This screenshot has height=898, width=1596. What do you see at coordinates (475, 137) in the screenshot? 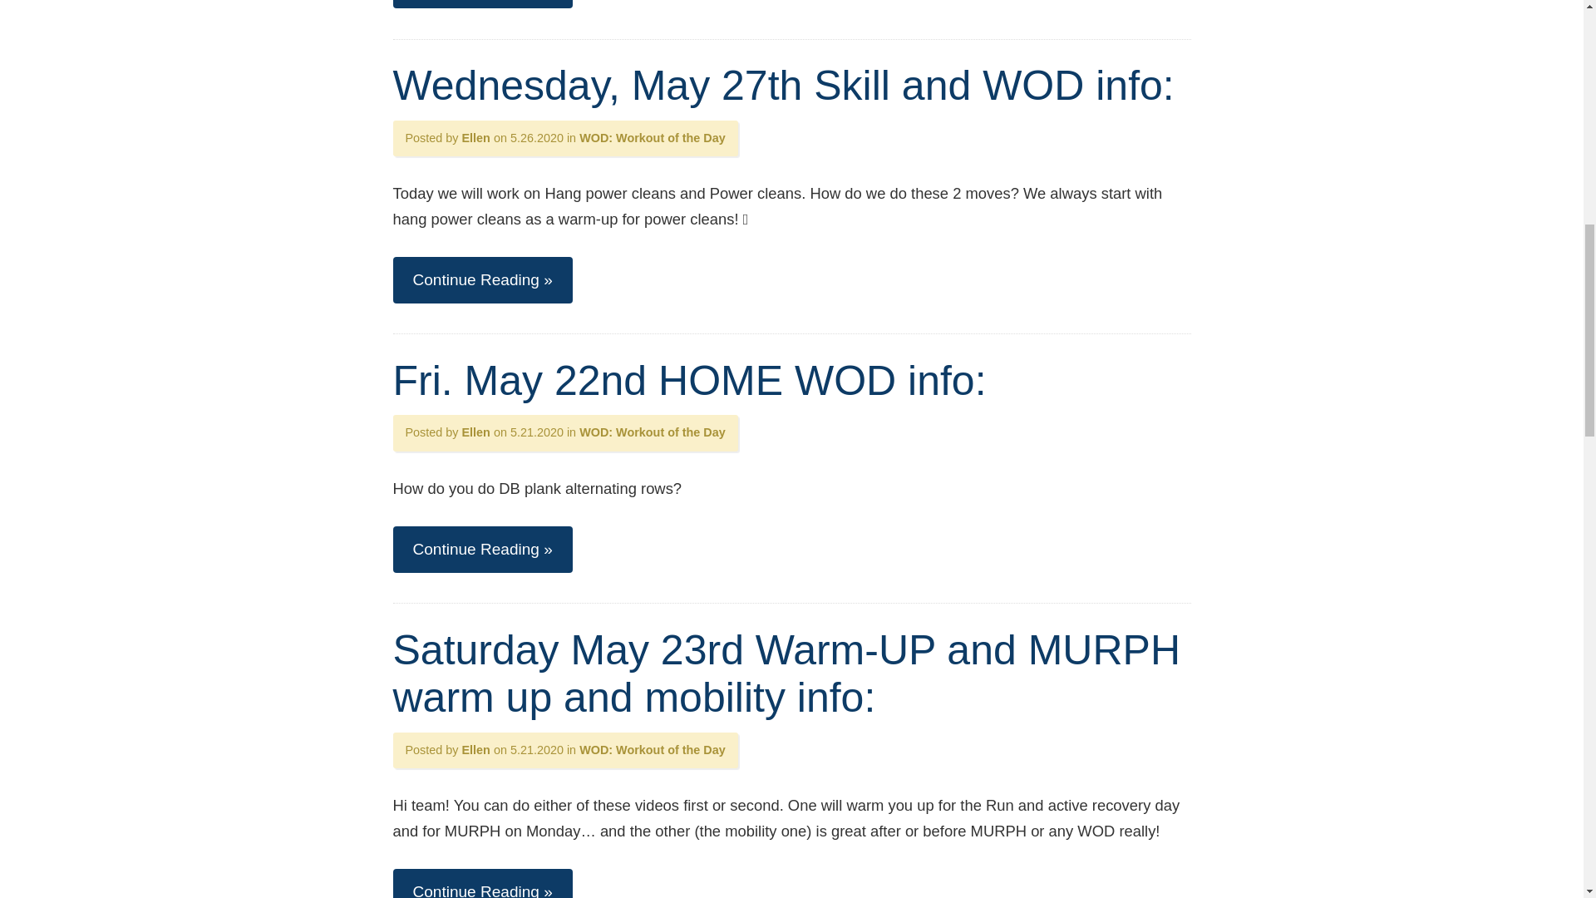
I see `Posts by Ellen` at bounding box center [475, 137].